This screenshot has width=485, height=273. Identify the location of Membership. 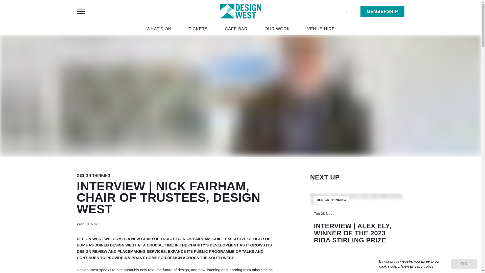
(382, 11).